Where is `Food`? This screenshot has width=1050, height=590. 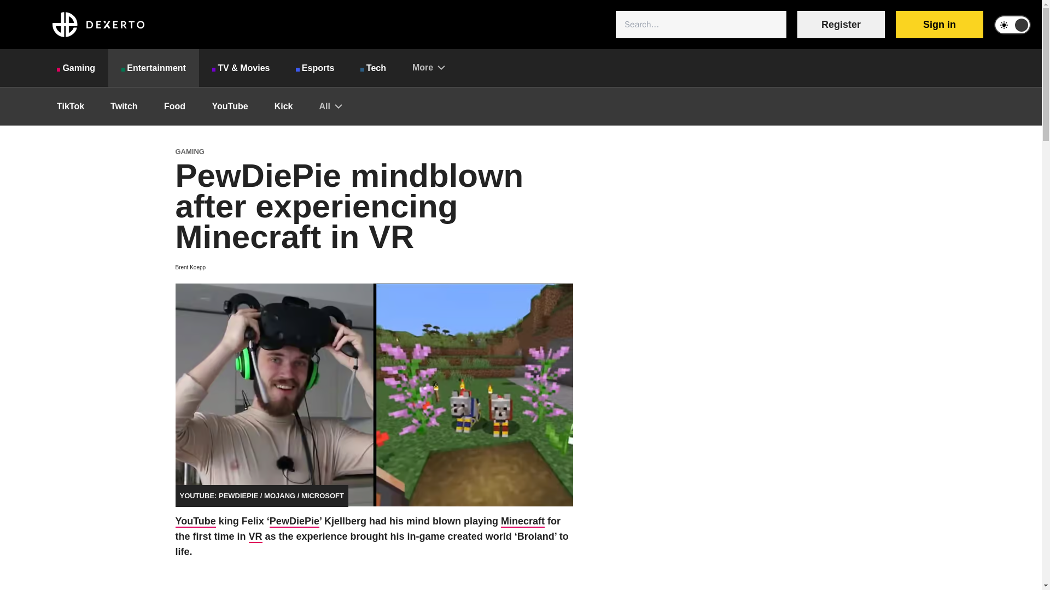
Food is located at coordinates (175, 106).